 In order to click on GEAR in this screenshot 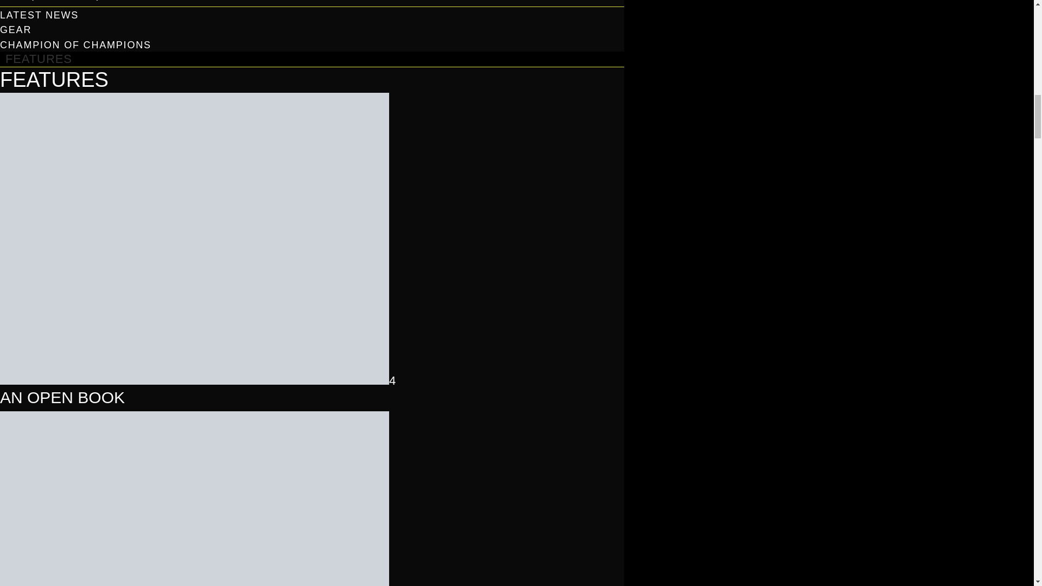, I will do `click(15, 29)`.